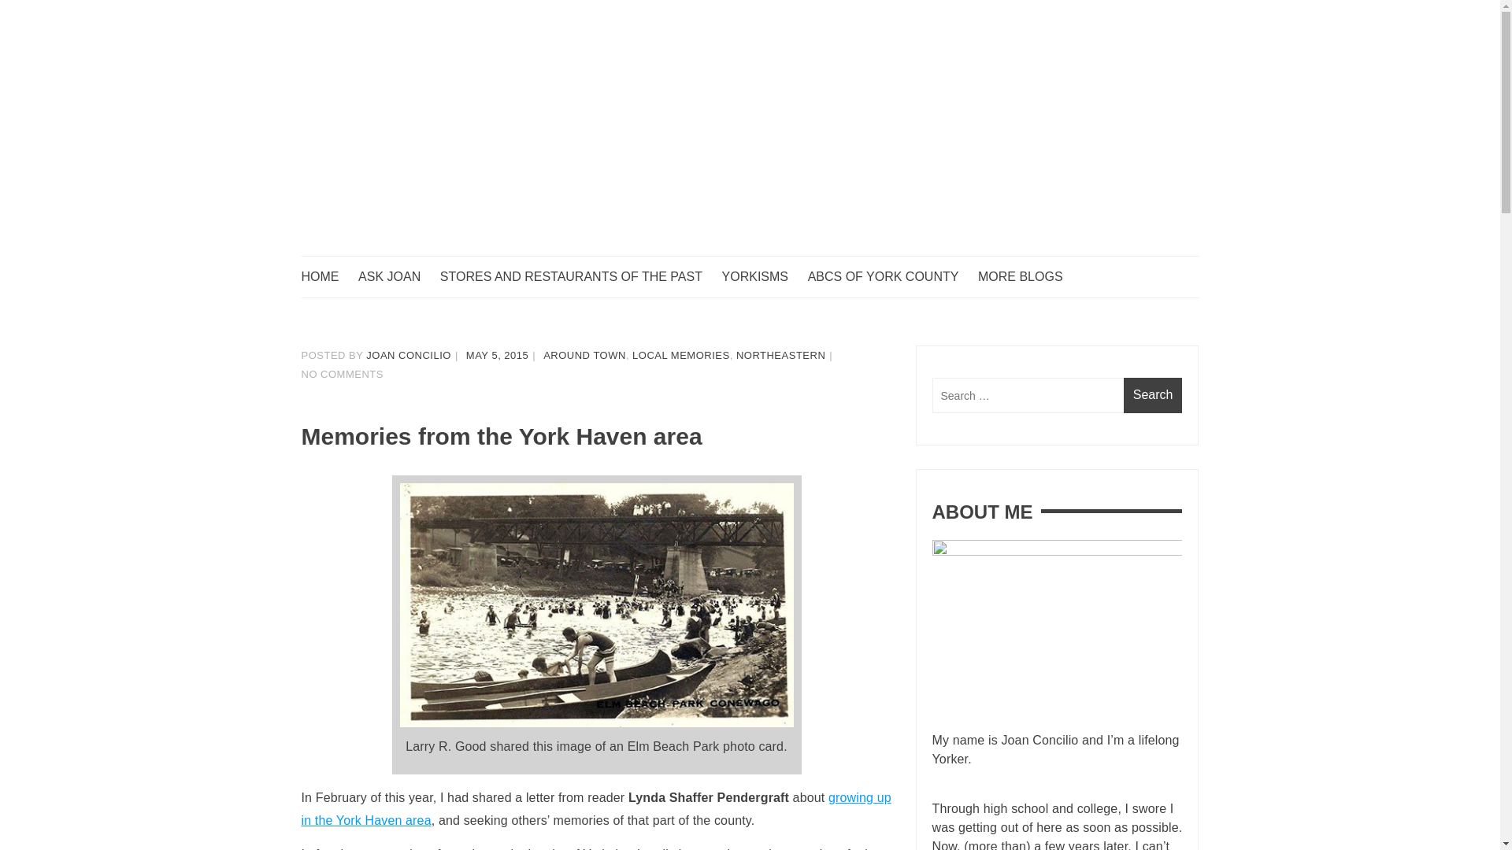  Describe the element at coordinates (595, 809) in the screenshot. I see `growing up in the York Haven area` at that location.